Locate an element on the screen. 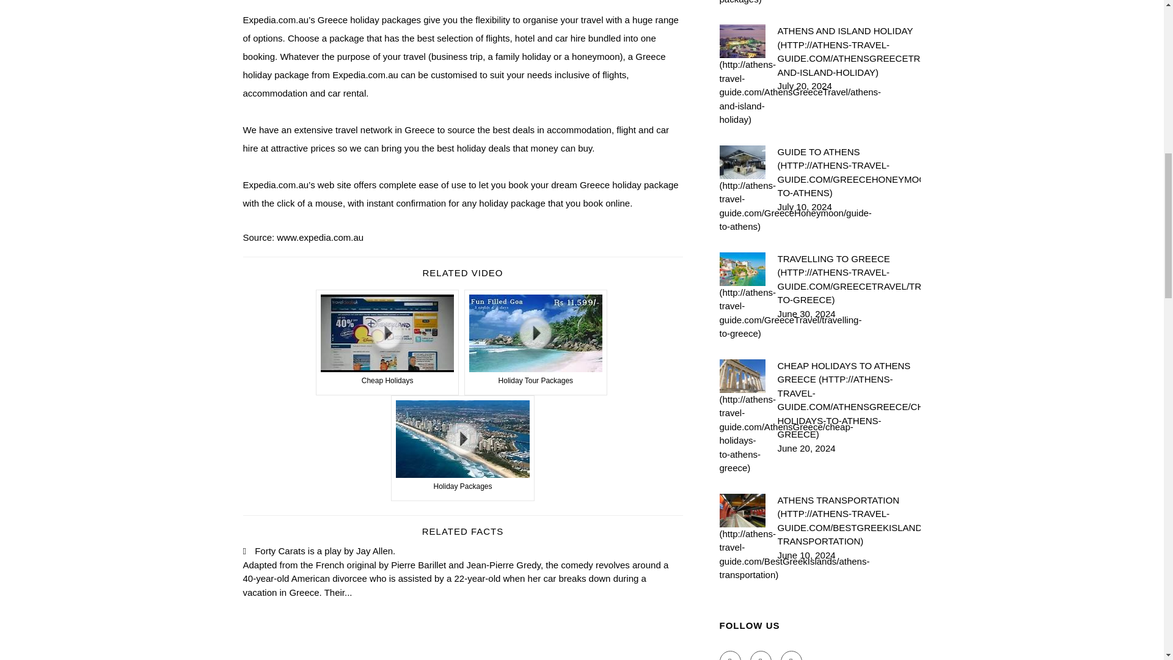 The height and width of the screenshot is (660, 1173). View this video from YouTube is located at coordinates (387, 342).